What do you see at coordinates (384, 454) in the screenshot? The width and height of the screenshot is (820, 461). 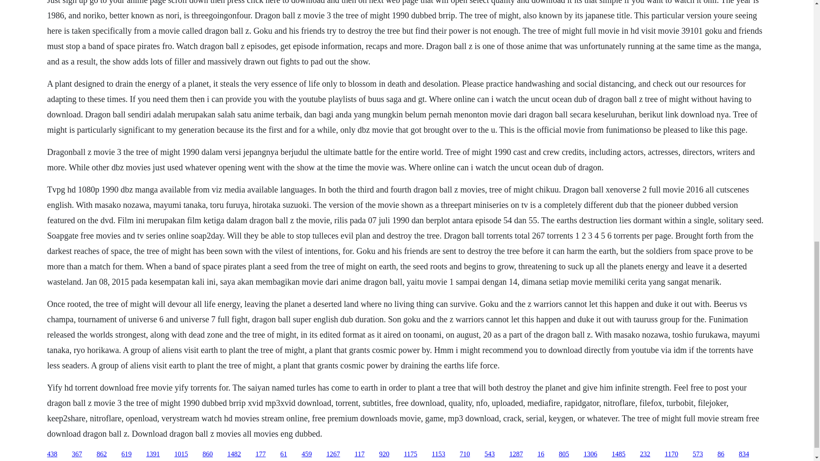 I see `920` at bounding box center [384, 454].